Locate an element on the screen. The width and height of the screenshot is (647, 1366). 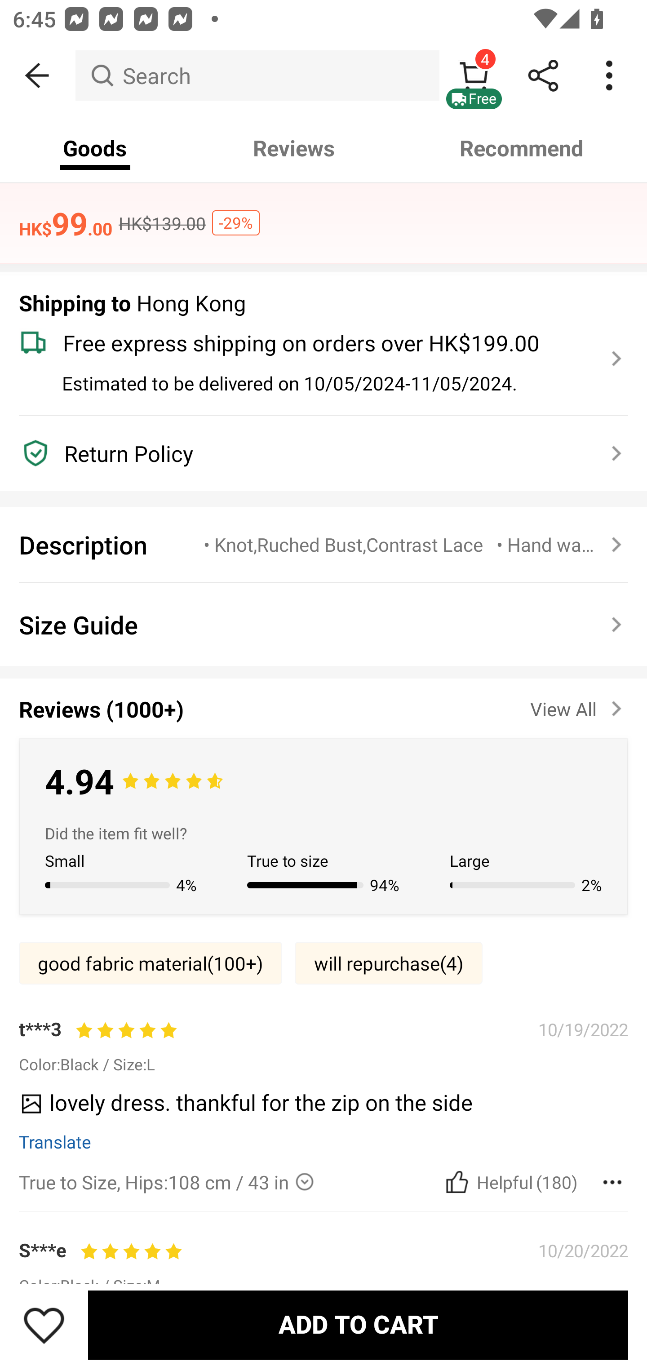
Save is located at coordinates (44, 1325).